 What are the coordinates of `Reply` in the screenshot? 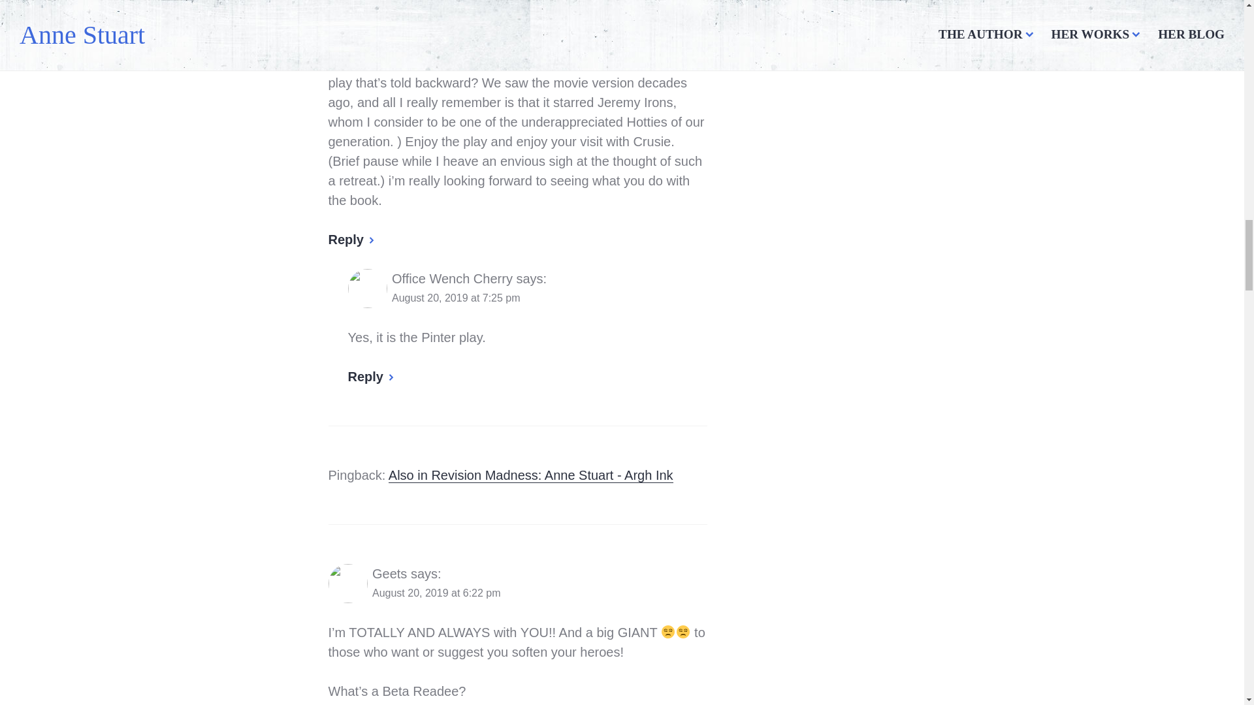 It's located at (371, 376).